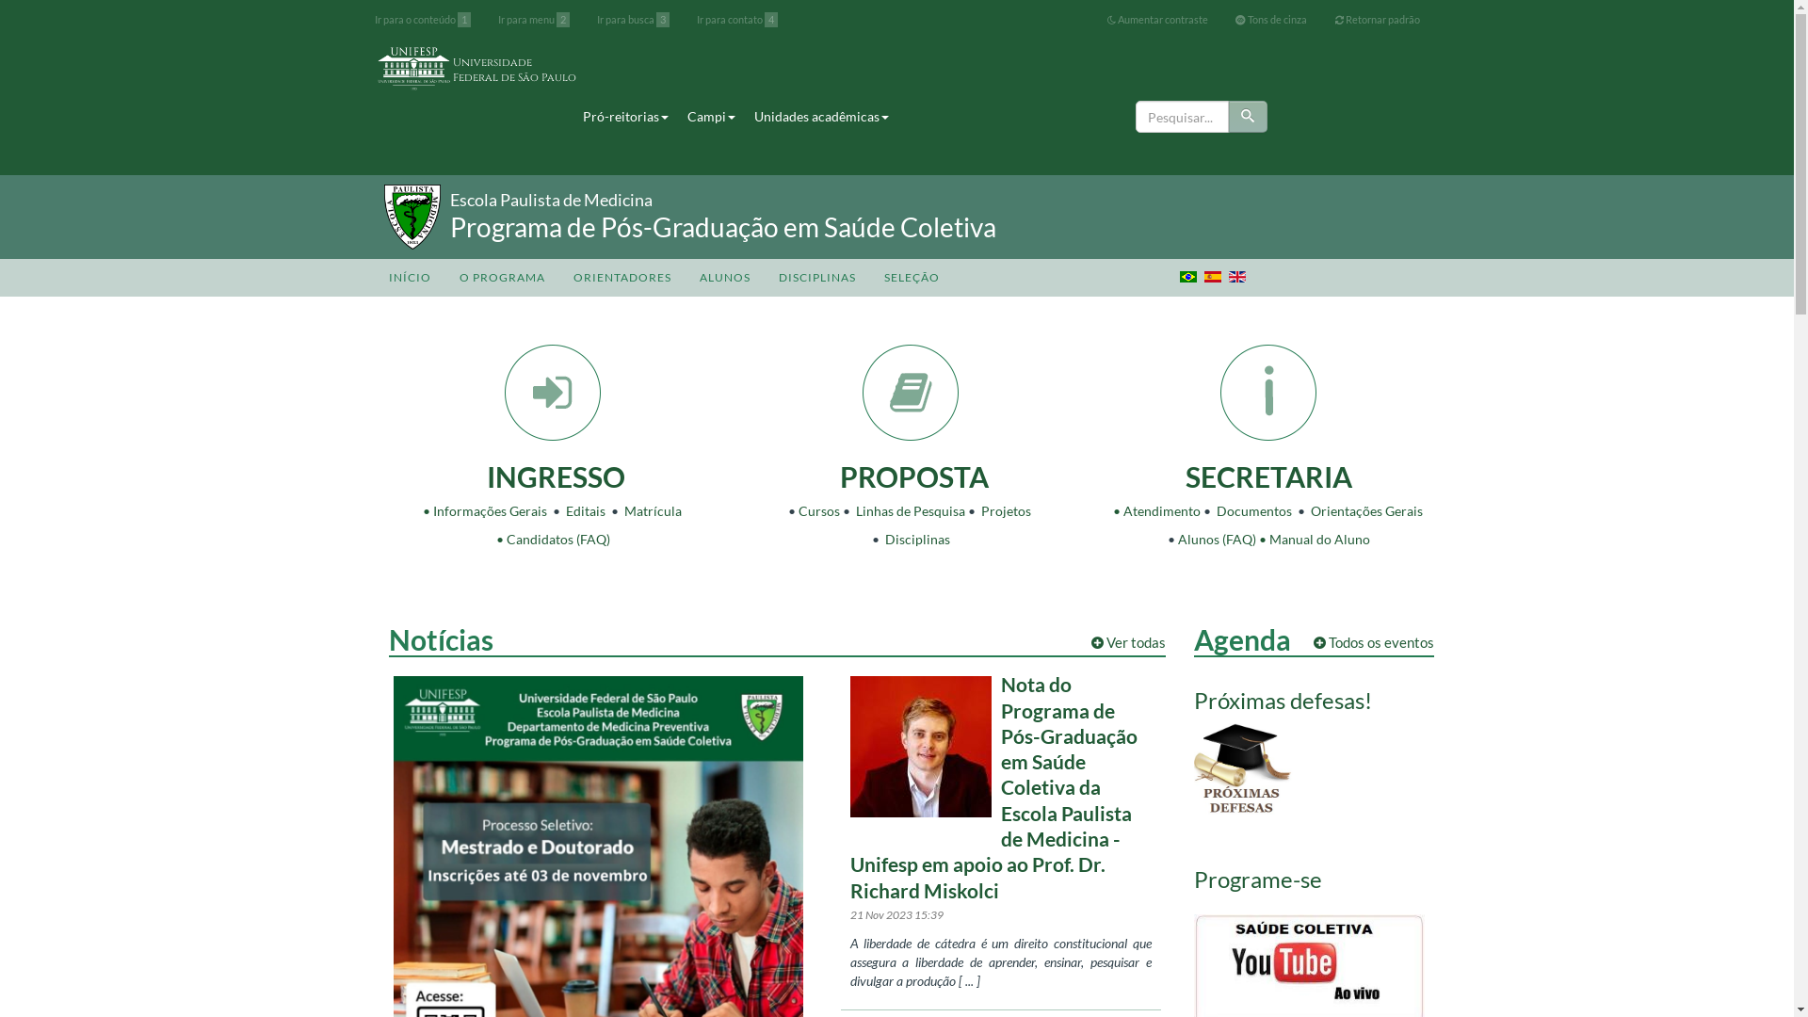  Describe the element at coordinates (534, 20) in the screenshot. I see `Ir para menu 2` at that location.